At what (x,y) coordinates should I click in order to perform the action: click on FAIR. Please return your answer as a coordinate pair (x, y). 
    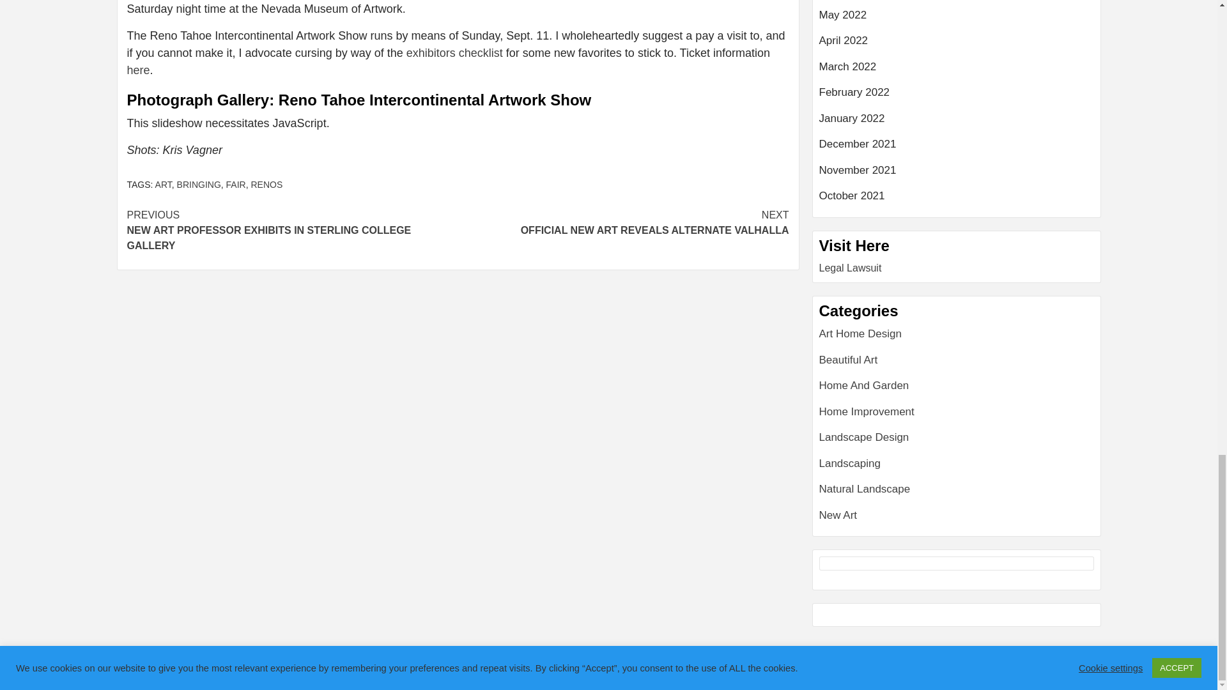
    Looking at the image, I should click on (138, 70).